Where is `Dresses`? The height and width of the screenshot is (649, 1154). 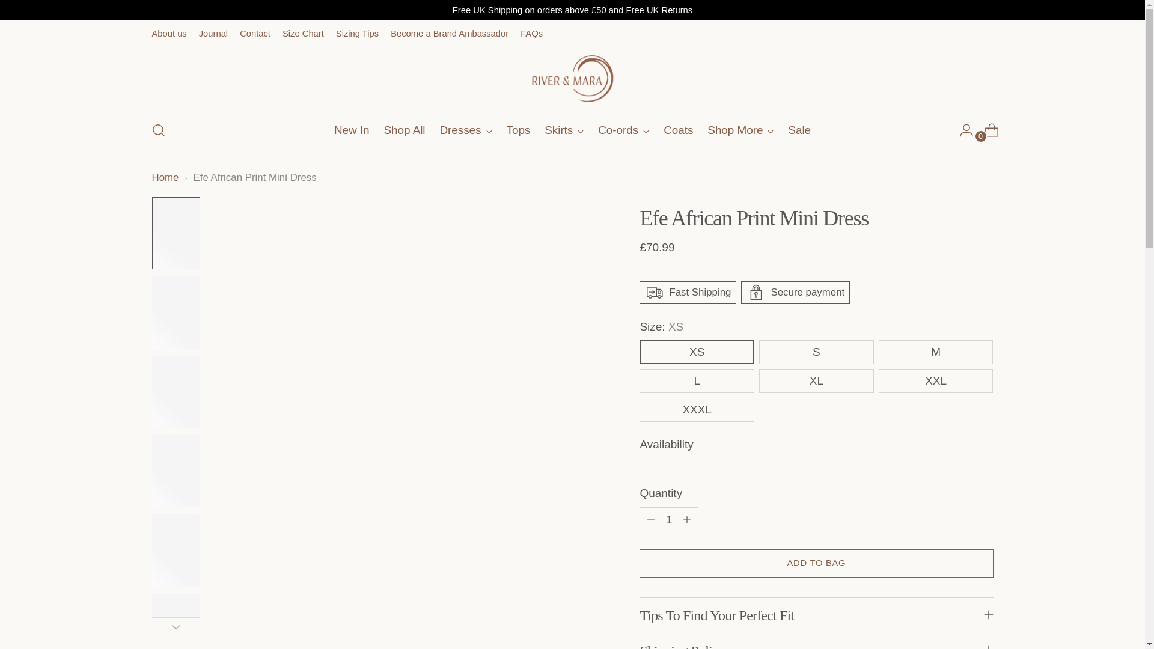 Dresses is located at coordinates (465, 130).